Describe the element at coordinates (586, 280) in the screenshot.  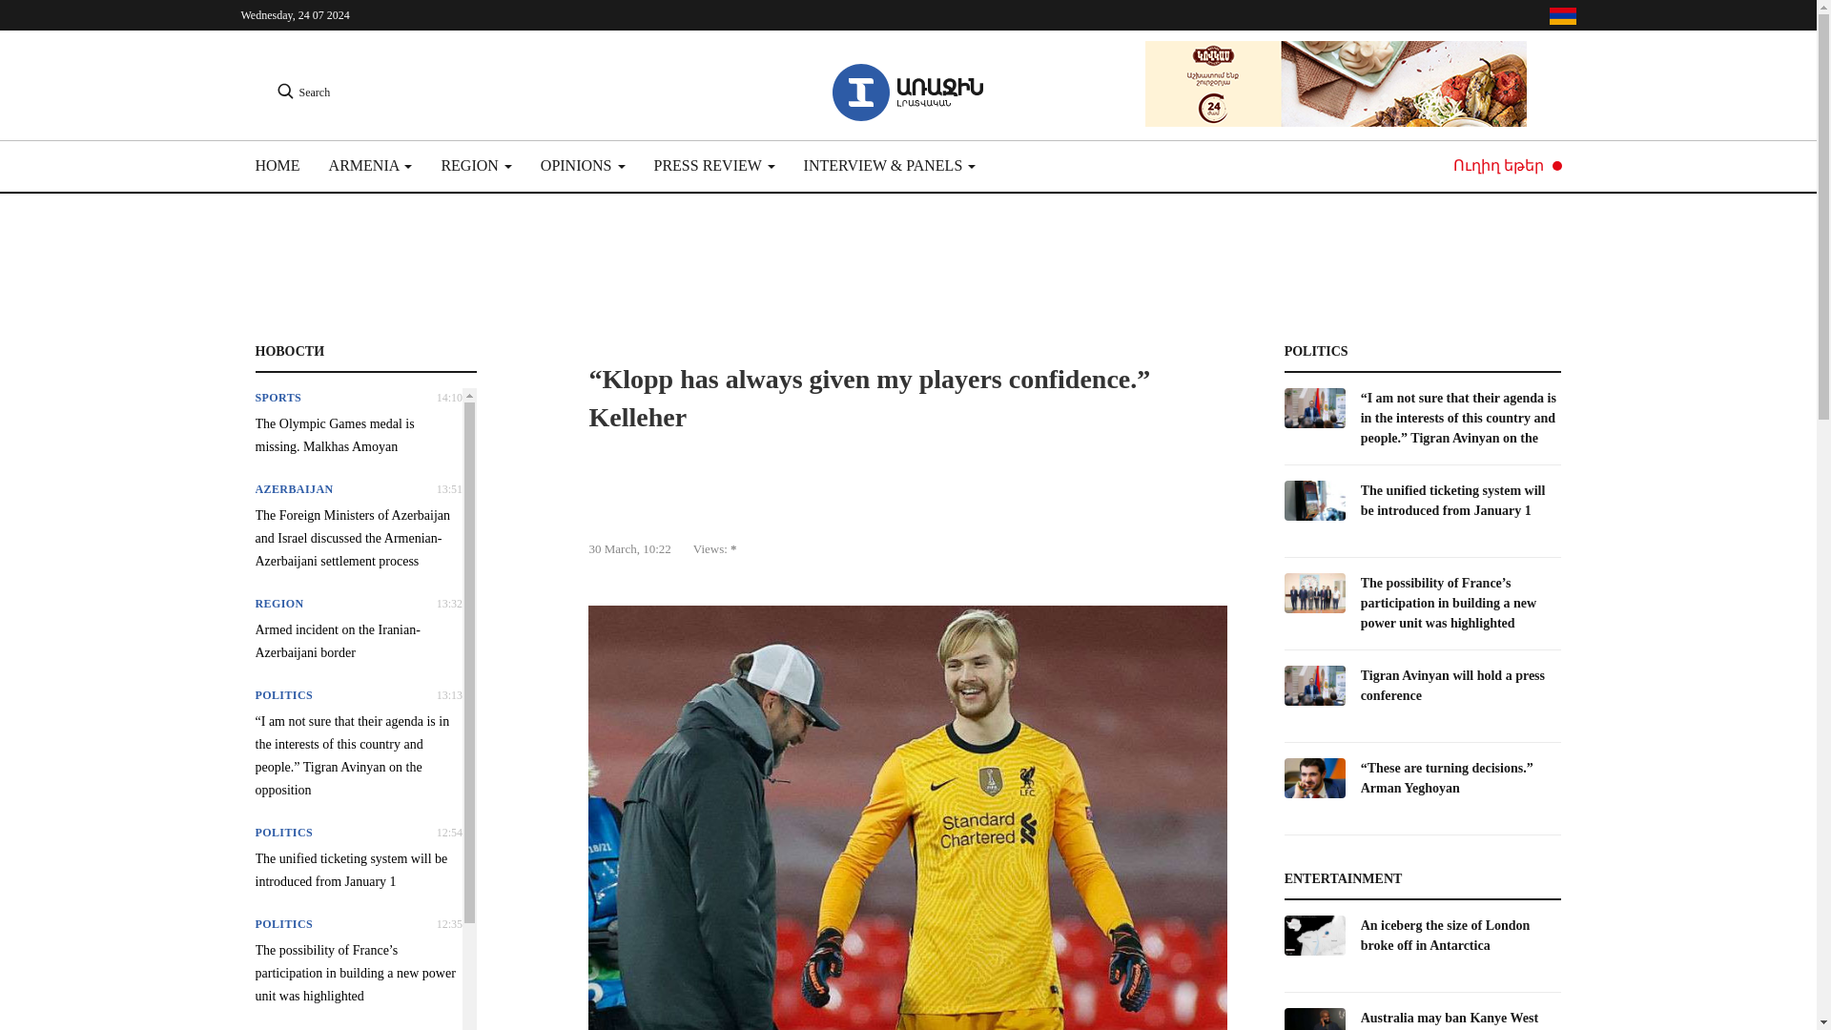
I see `3rd party ad content` at that location.